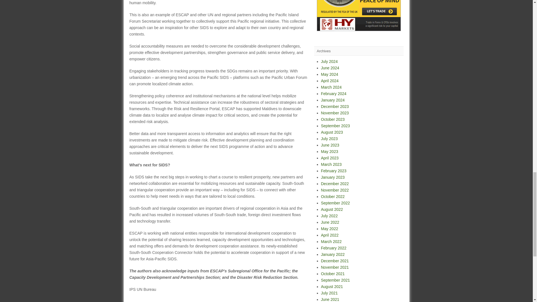 The image size is (537, 302). What do you see at coordinates (336, 126) in the screenshot?
I see `September 2023` at bounding box center [336, 126].